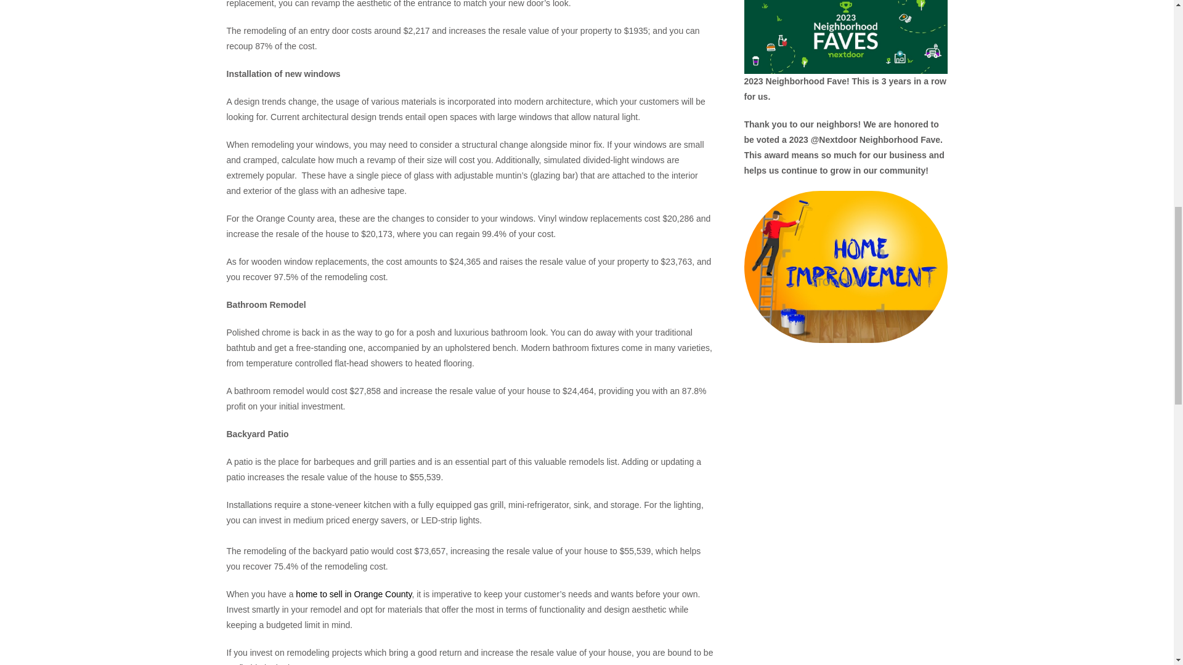 The width and height of the screenshot is (1183, 665). I want to click on home to sell in Orange County, so click(352, 594).